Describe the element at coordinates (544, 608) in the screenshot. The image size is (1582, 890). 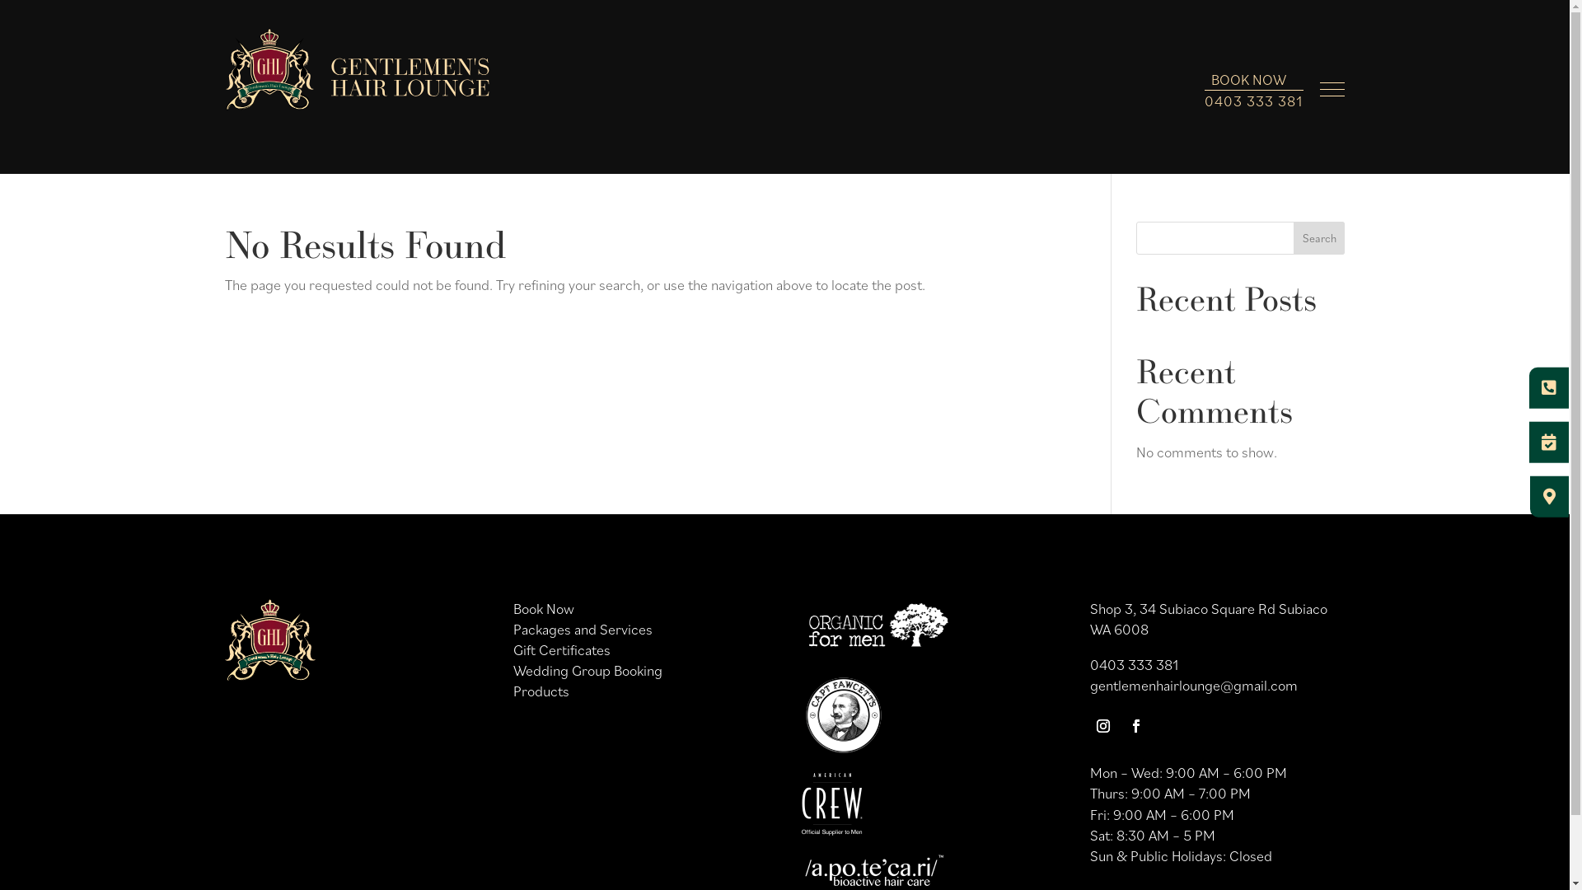
I see `Book Now` at that location.